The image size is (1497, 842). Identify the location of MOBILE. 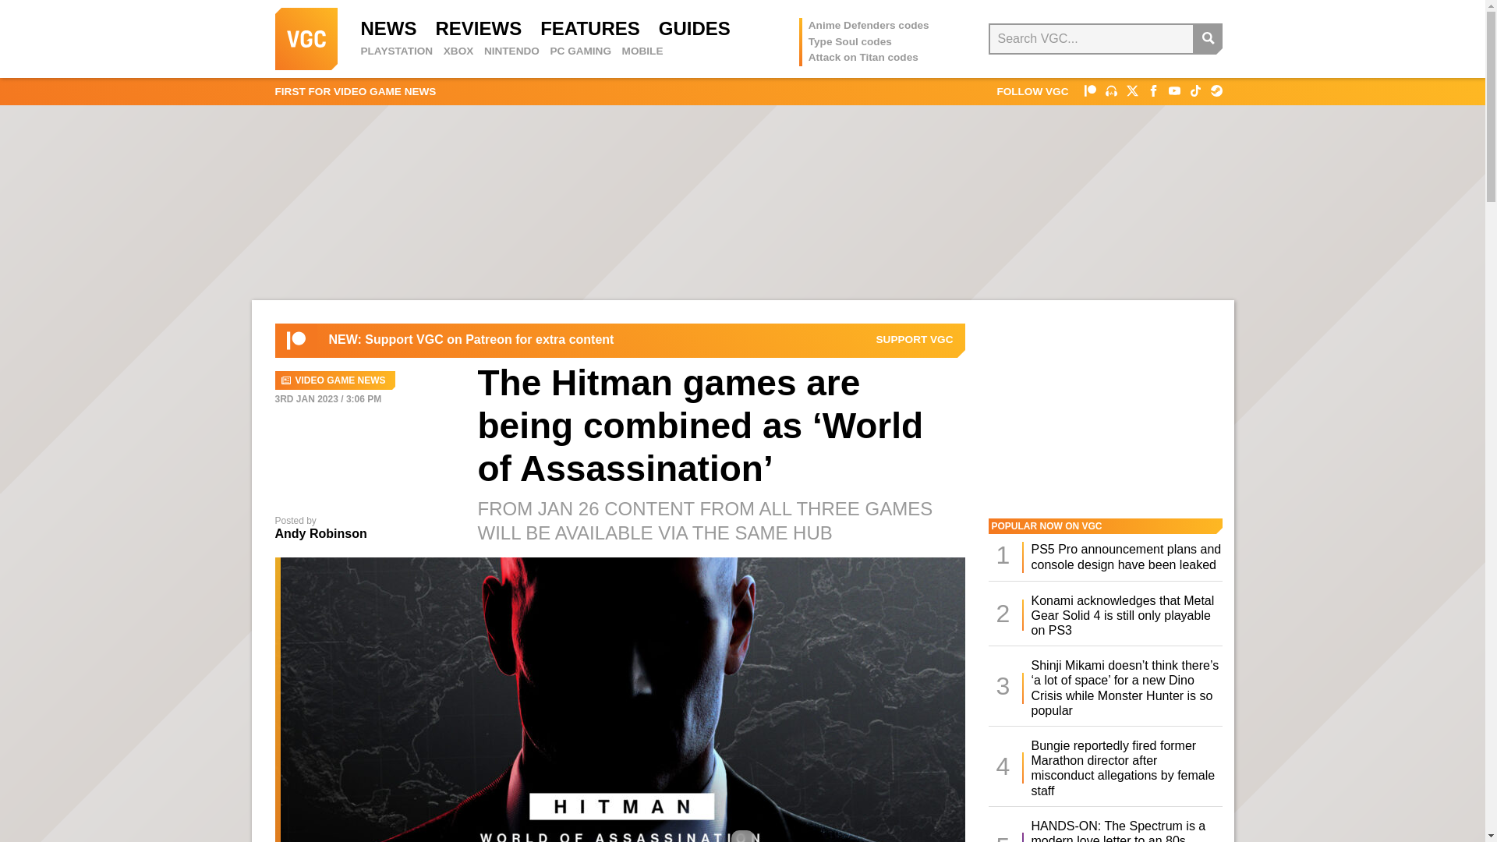
(642, 51).